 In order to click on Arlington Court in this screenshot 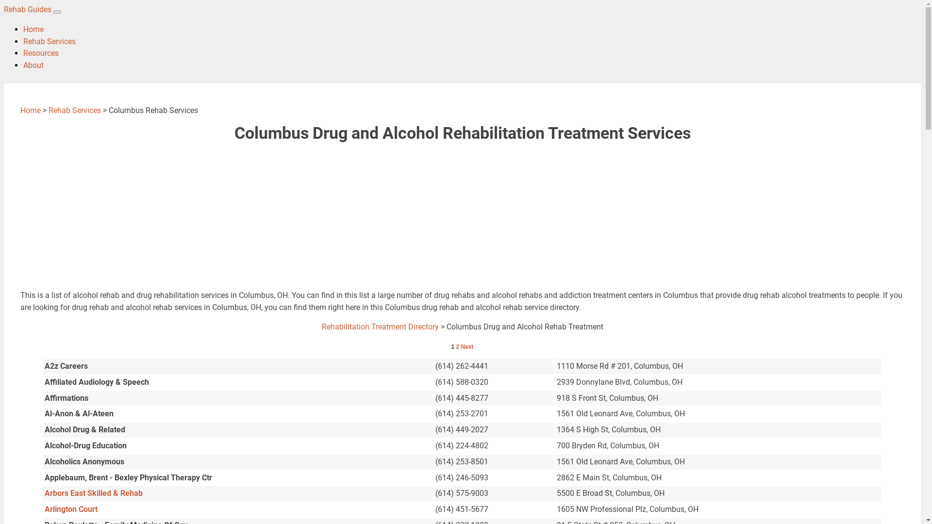, I will do `click(71, 509)`.